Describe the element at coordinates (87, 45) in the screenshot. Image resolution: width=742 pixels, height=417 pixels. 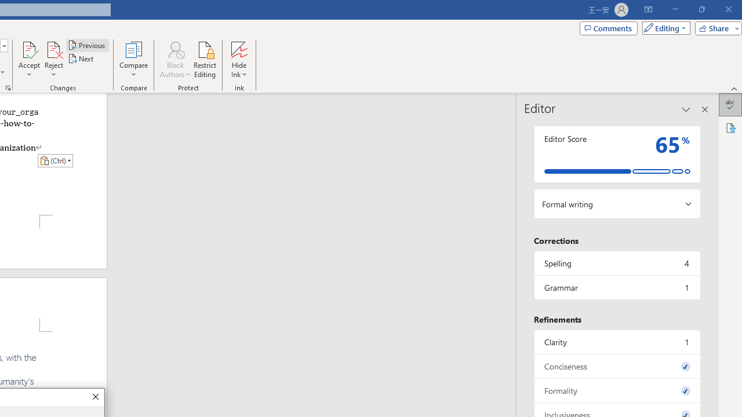
I see `Previous` at that location.